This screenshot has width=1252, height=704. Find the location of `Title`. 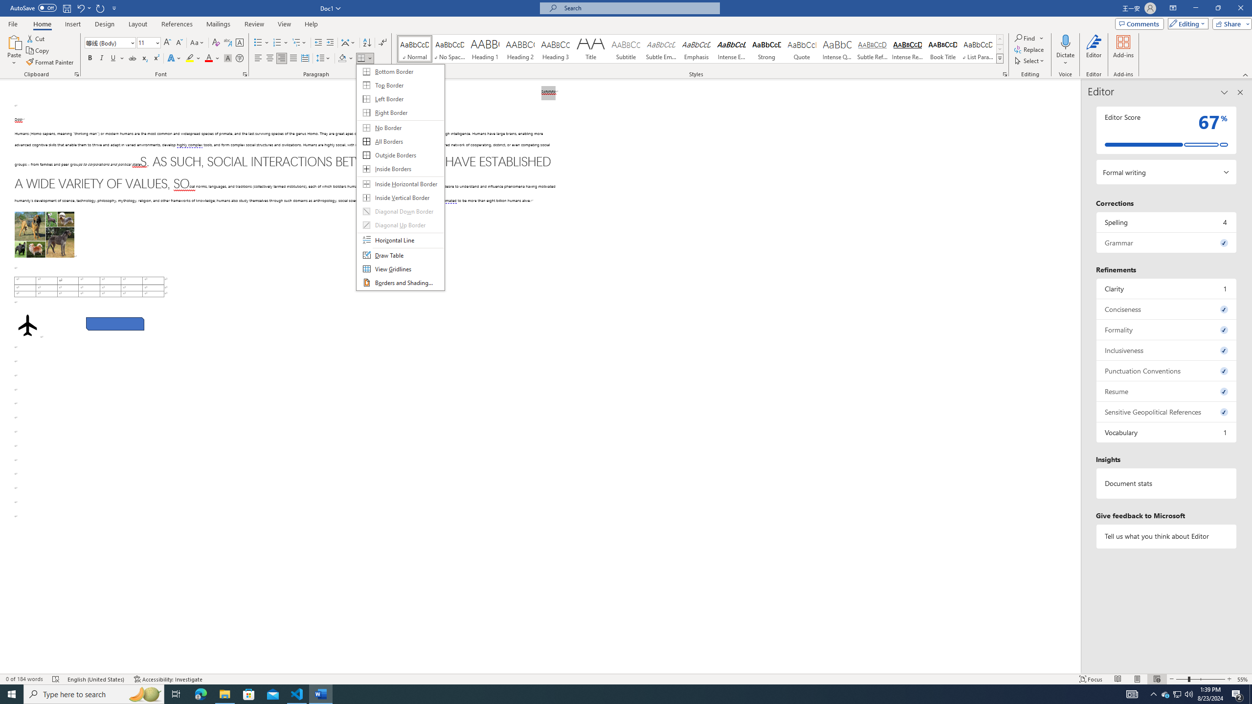

Title is located at coordinates (591, 49).